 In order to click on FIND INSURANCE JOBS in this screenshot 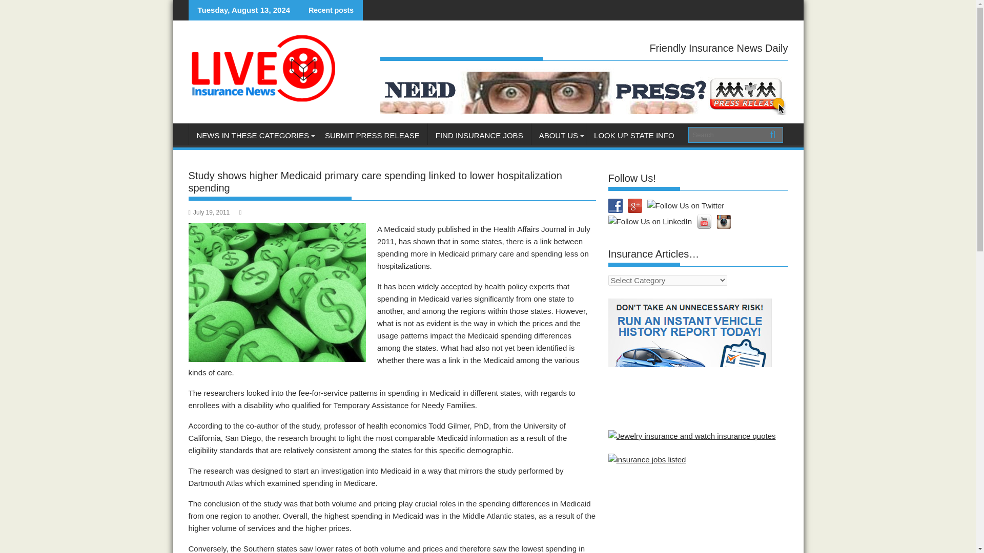, I will do `click(480, 135)`.